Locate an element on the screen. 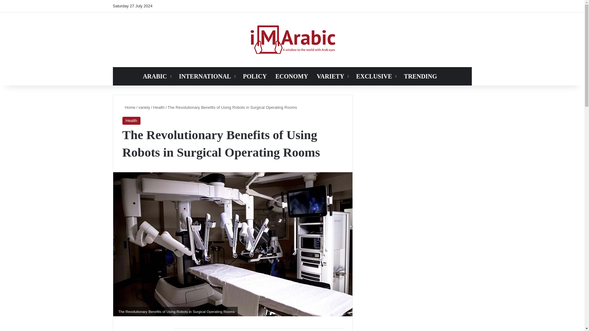  ECONOMY is located at coordinates (292, 76).